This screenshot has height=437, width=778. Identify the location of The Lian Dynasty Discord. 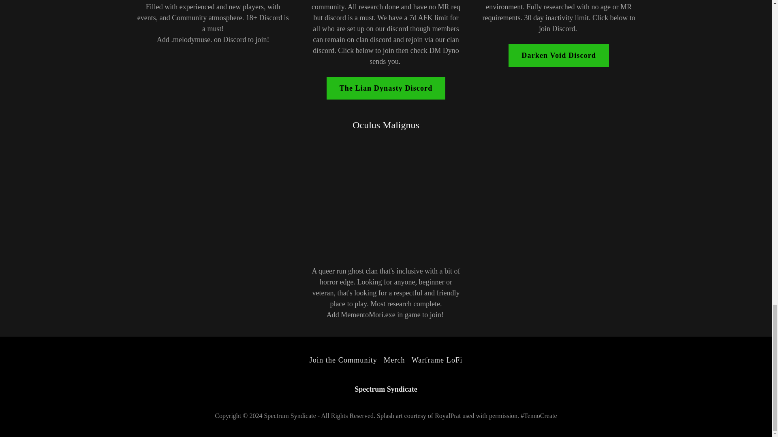
(386, 88).